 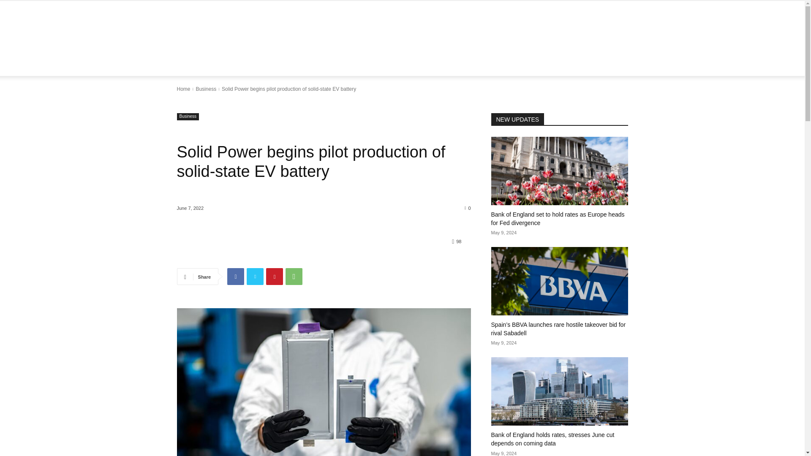 I want to click on TECHNOLOGY, so click(x=356, y=66).